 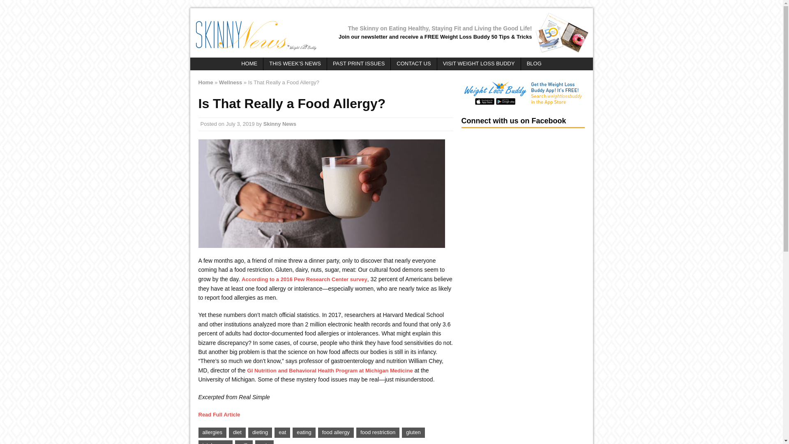 I want to click on milk stomach, so click(x=321, y=193).